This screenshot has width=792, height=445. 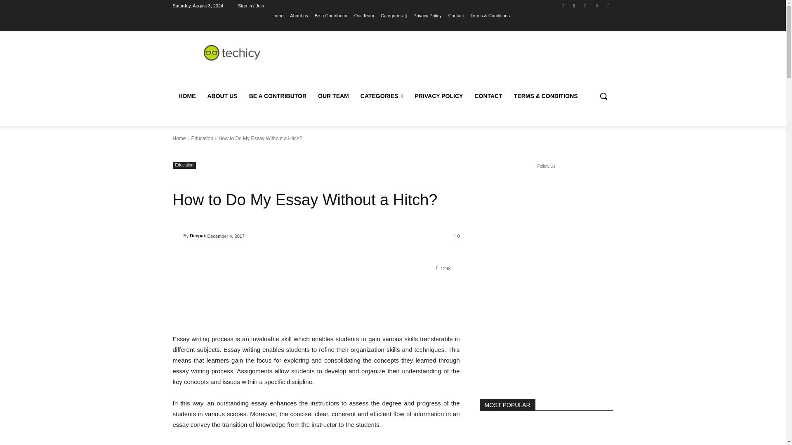 What do you see at coordinates (177, 236) in the screenshot?
I see `Deepak` at bounding box center [177, 236].